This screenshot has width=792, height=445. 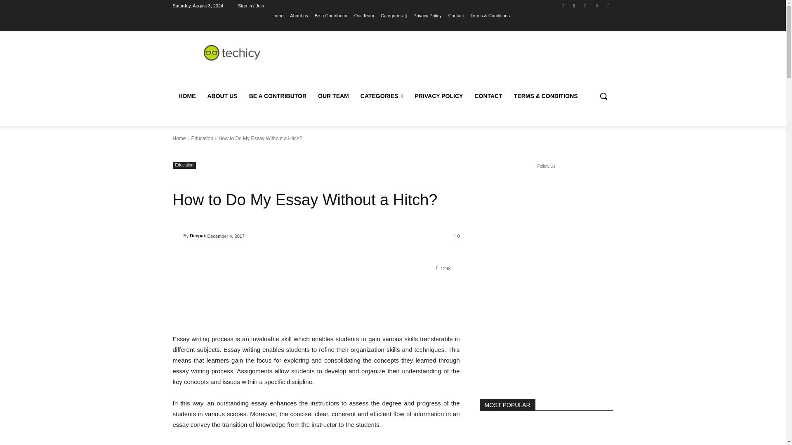 What do you see at coordinates (177, 236) in the screenshot?
I see `Deepak` at bounding box center [177, 236].